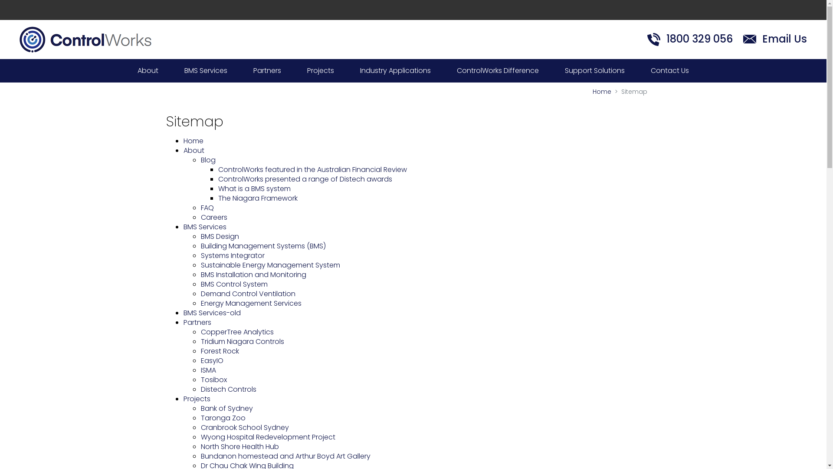 The height and width of the screenshot is (469, 833). What do you see at coordinates (321, 71) in the screenshot?
I see `Projects` at bounding box center [321, 71].